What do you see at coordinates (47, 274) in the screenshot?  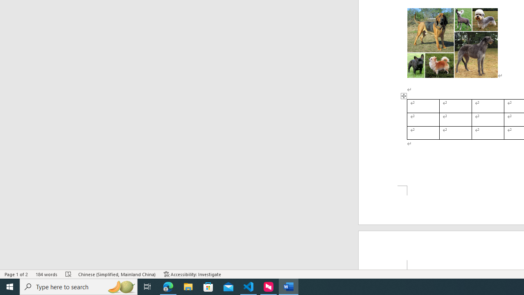 I see `Word Count 184 words` at bounding box center [47, 274].